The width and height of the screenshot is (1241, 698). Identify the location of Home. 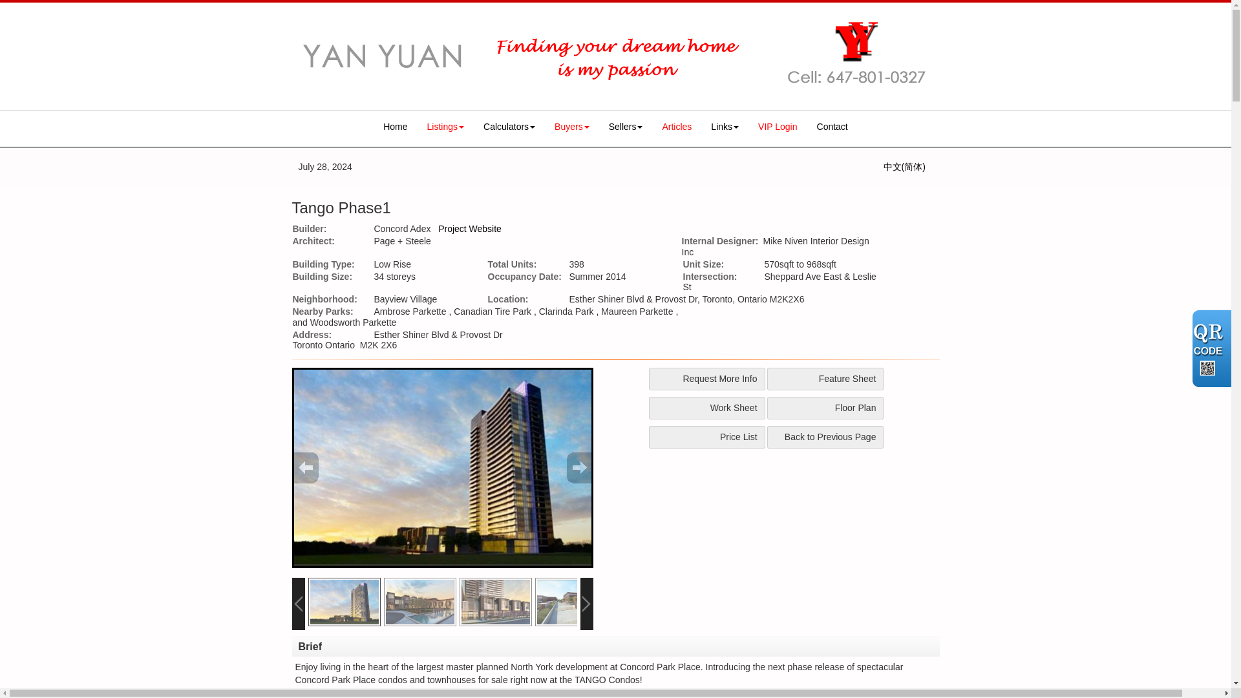
(395, 127).